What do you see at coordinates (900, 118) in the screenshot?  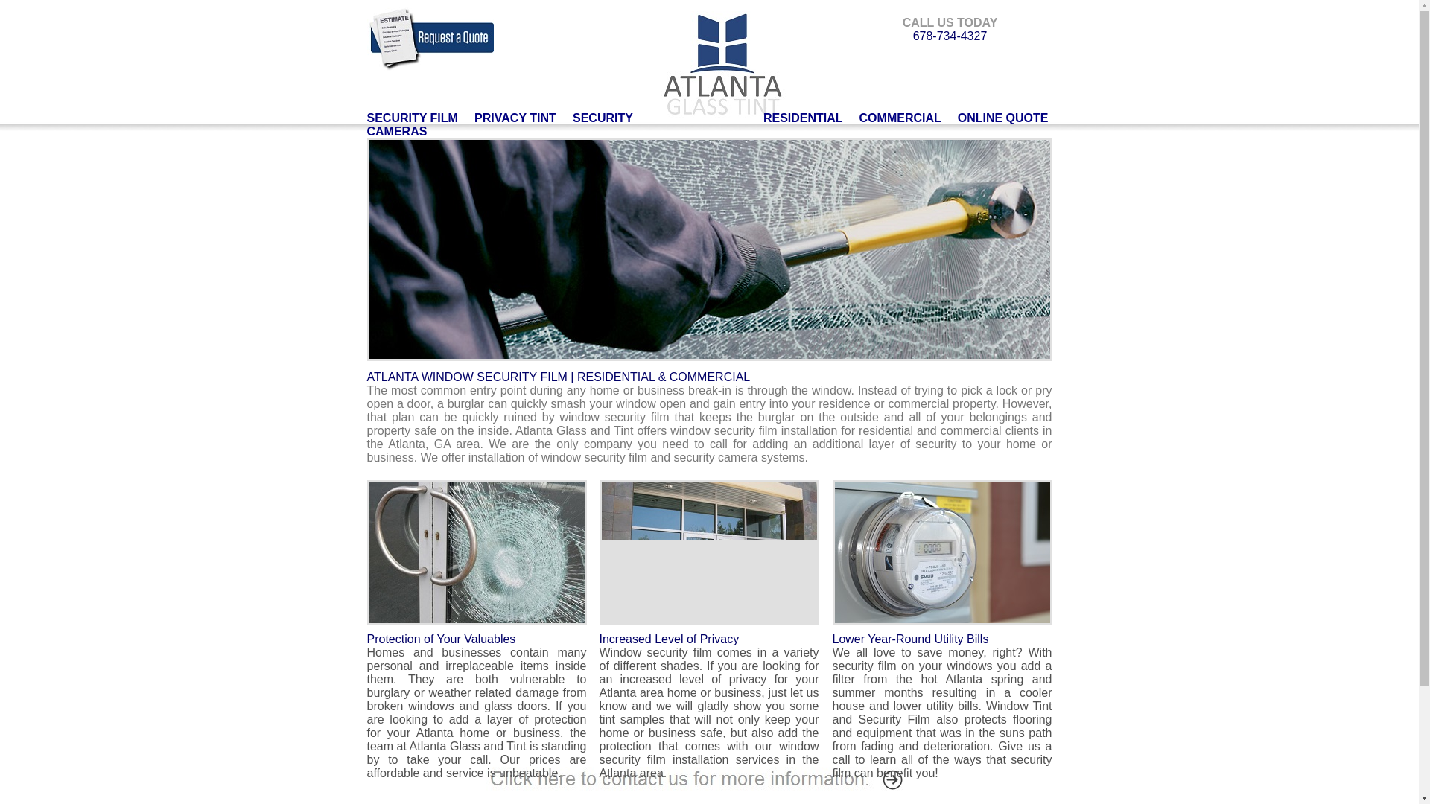 I see `COMMERCIAL` at bounding box center [900, 118].